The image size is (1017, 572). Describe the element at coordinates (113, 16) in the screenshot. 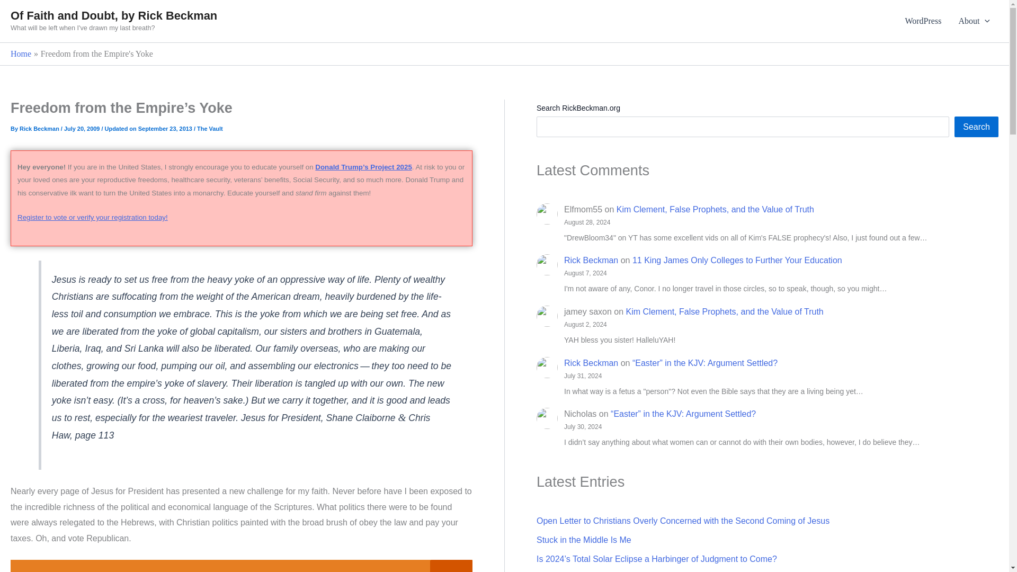

I see `Of Faith and Doubt, by Rick Beckman` at that location.